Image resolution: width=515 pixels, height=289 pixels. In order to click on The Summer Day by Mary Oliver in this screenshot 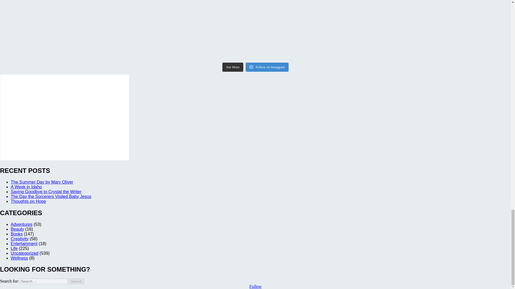, I will do `click(42, 182)`.